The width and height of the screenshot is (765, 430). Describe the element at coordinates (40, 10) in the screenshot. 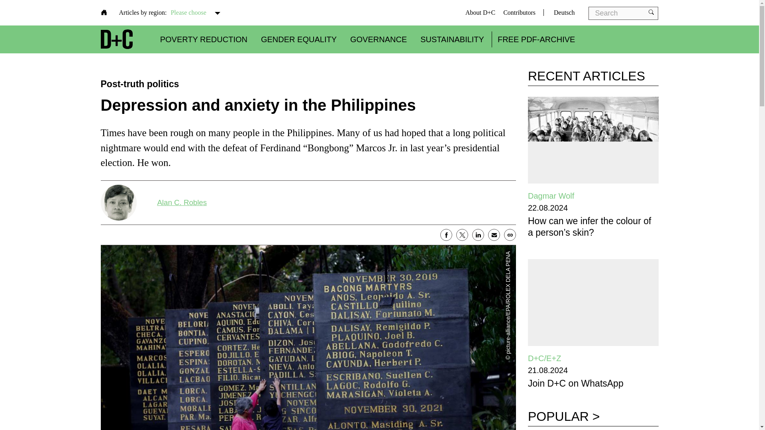

I see `Search` at that location.